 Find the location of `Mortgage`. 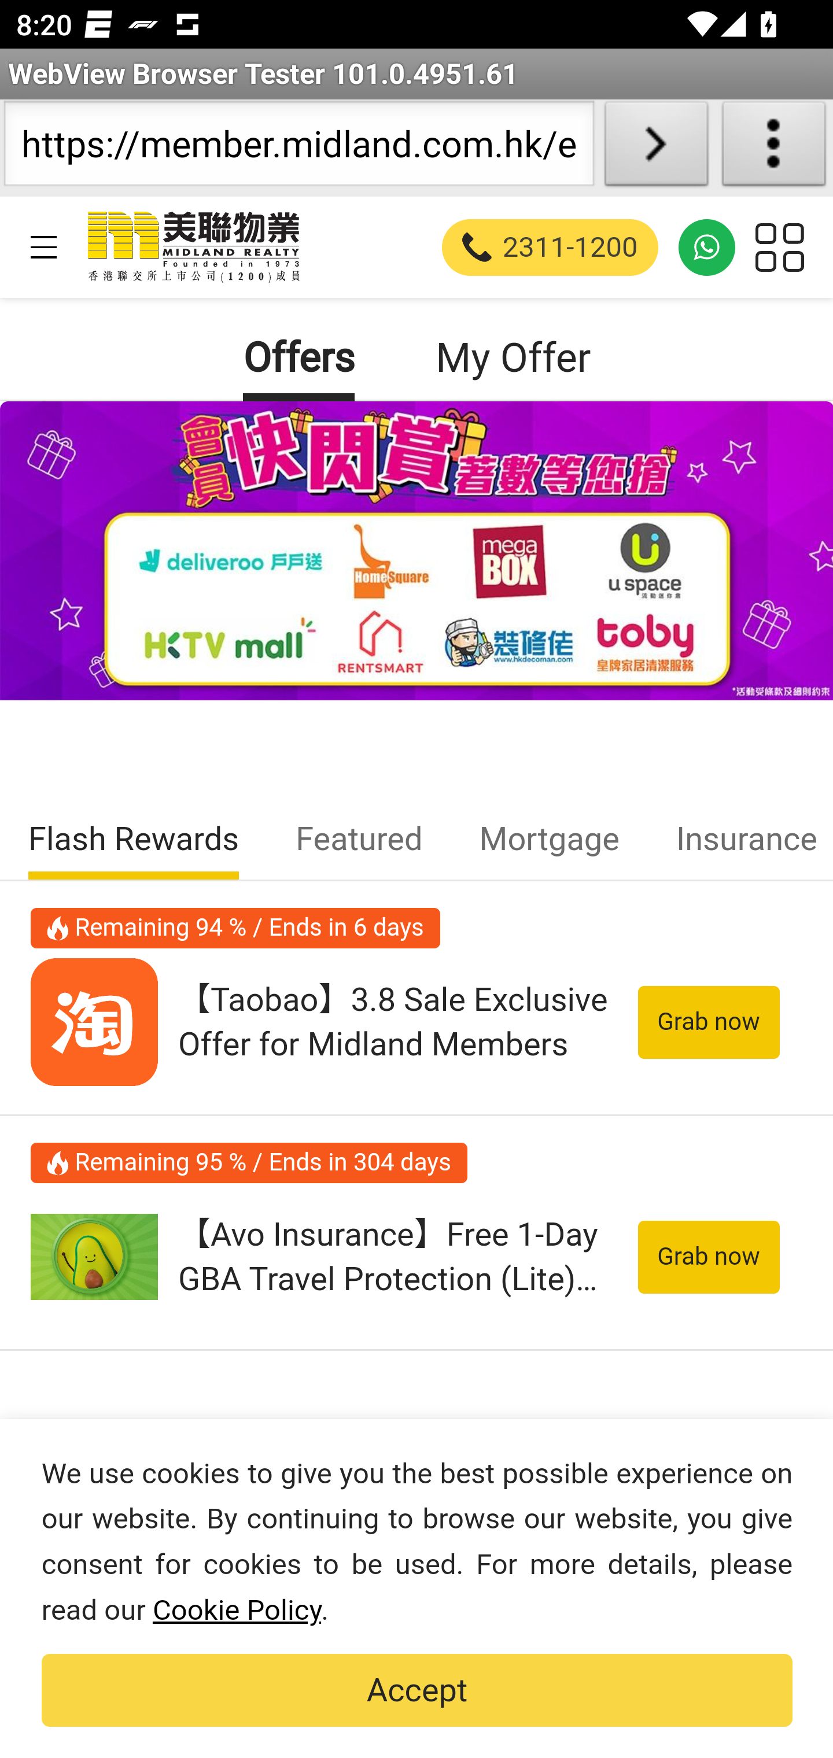

Mortgage is located at coordinates (548, 840).